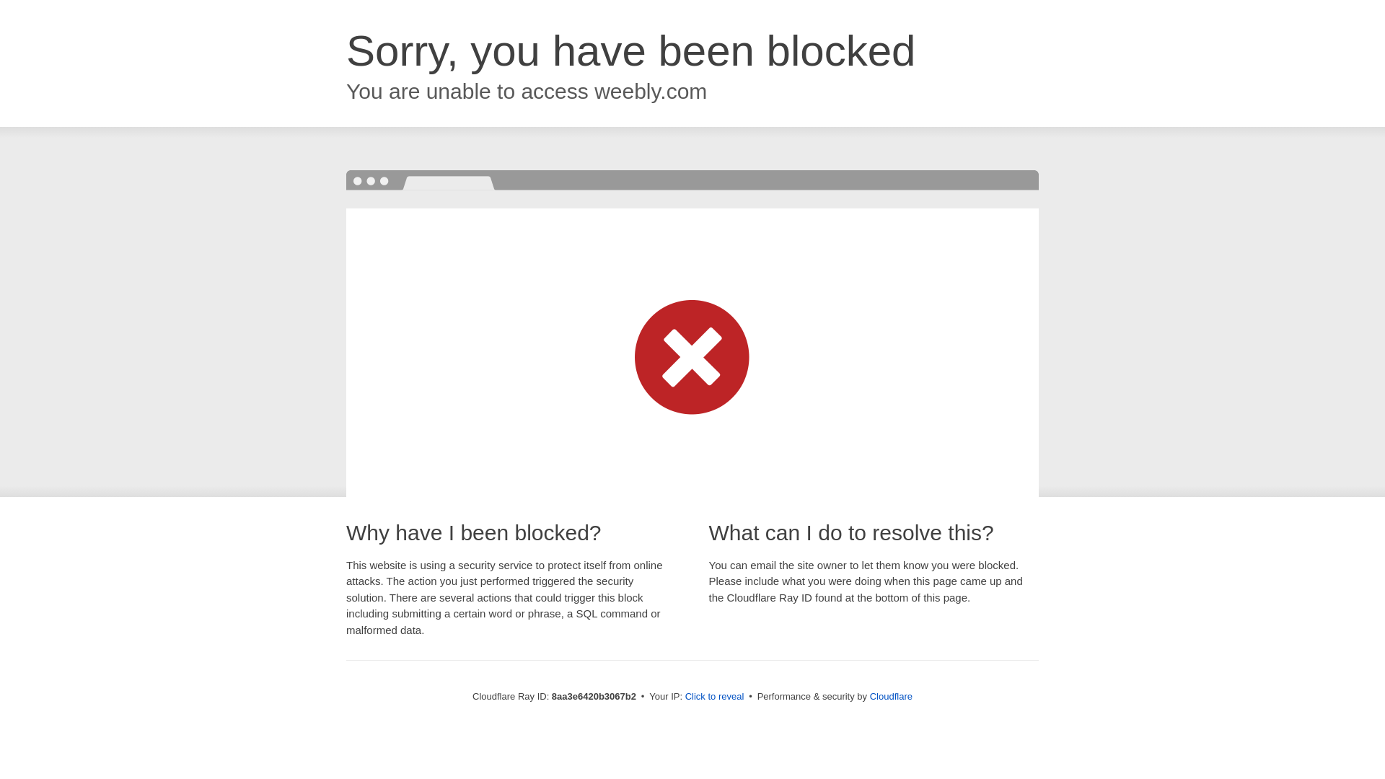 Image resolution: width=1385 pixels, height=779 pixels. What do you see at coordinates (715, 697) in the screenshot?
I see `Click to reveal` at bounding box center [715, 697].